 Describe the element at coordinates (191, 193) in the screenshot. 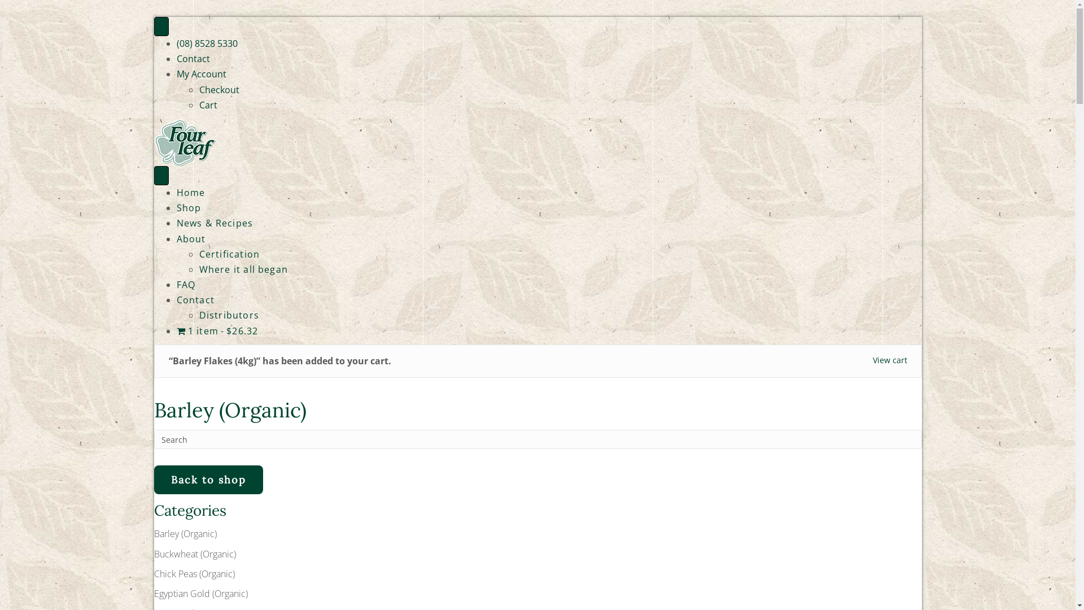

I see `Home` at that location.